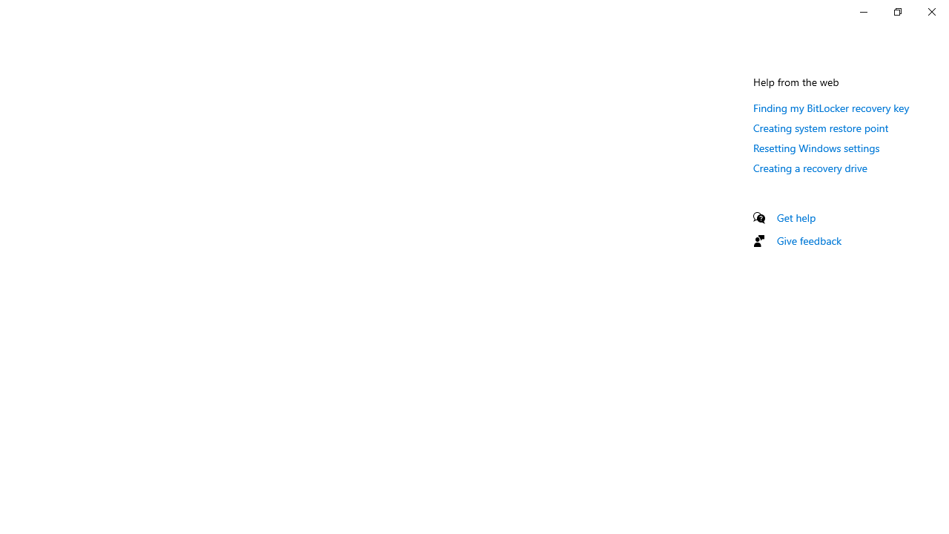 This screenshot has width=949, height=534. What do you see at coordinates (796, 217) in the screenshot?
I see `Get help` at bounding box center [796, 217].